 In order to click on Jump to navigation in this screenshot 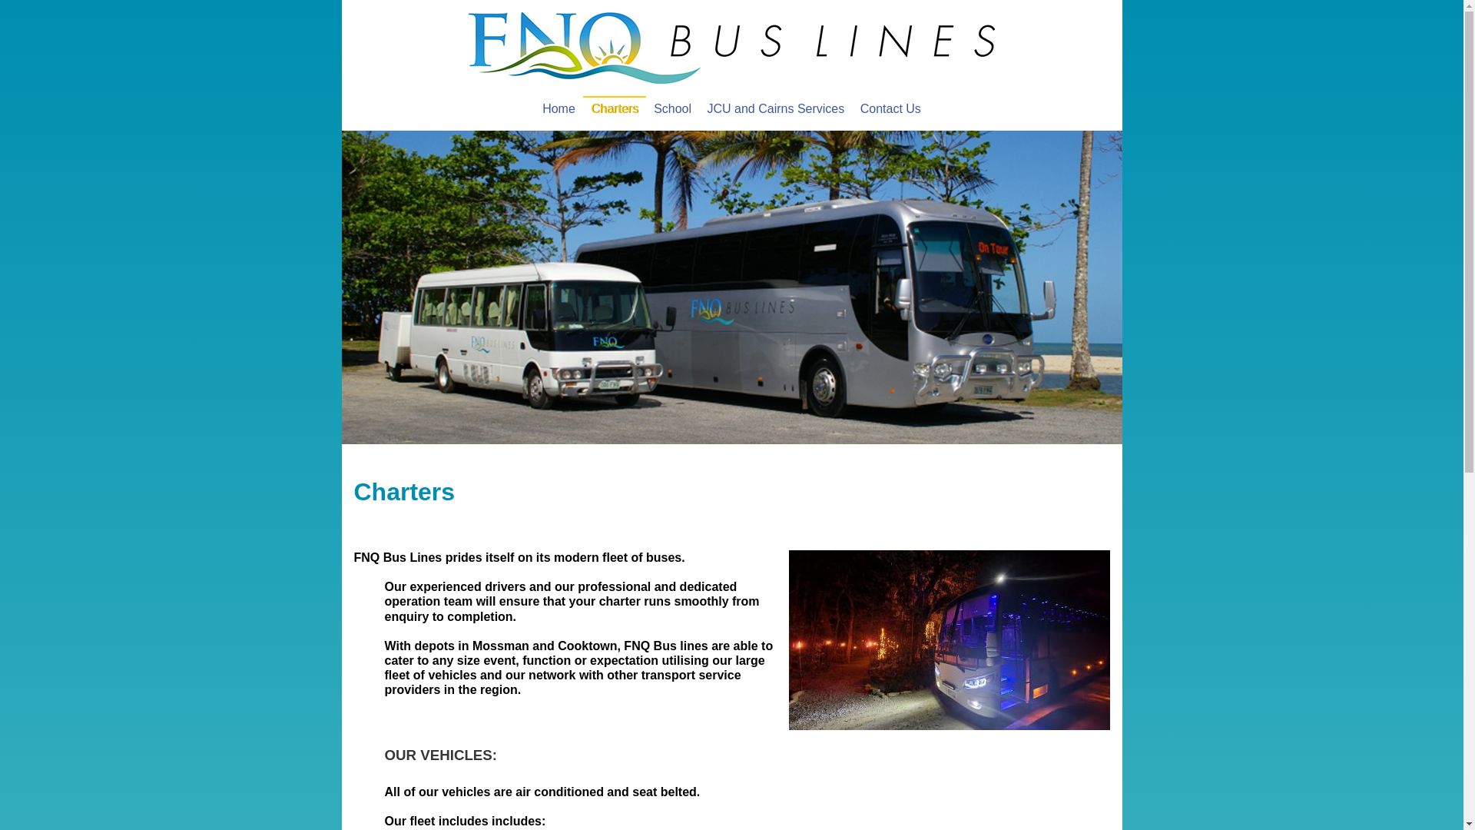, I will do `click(731, 2)`.